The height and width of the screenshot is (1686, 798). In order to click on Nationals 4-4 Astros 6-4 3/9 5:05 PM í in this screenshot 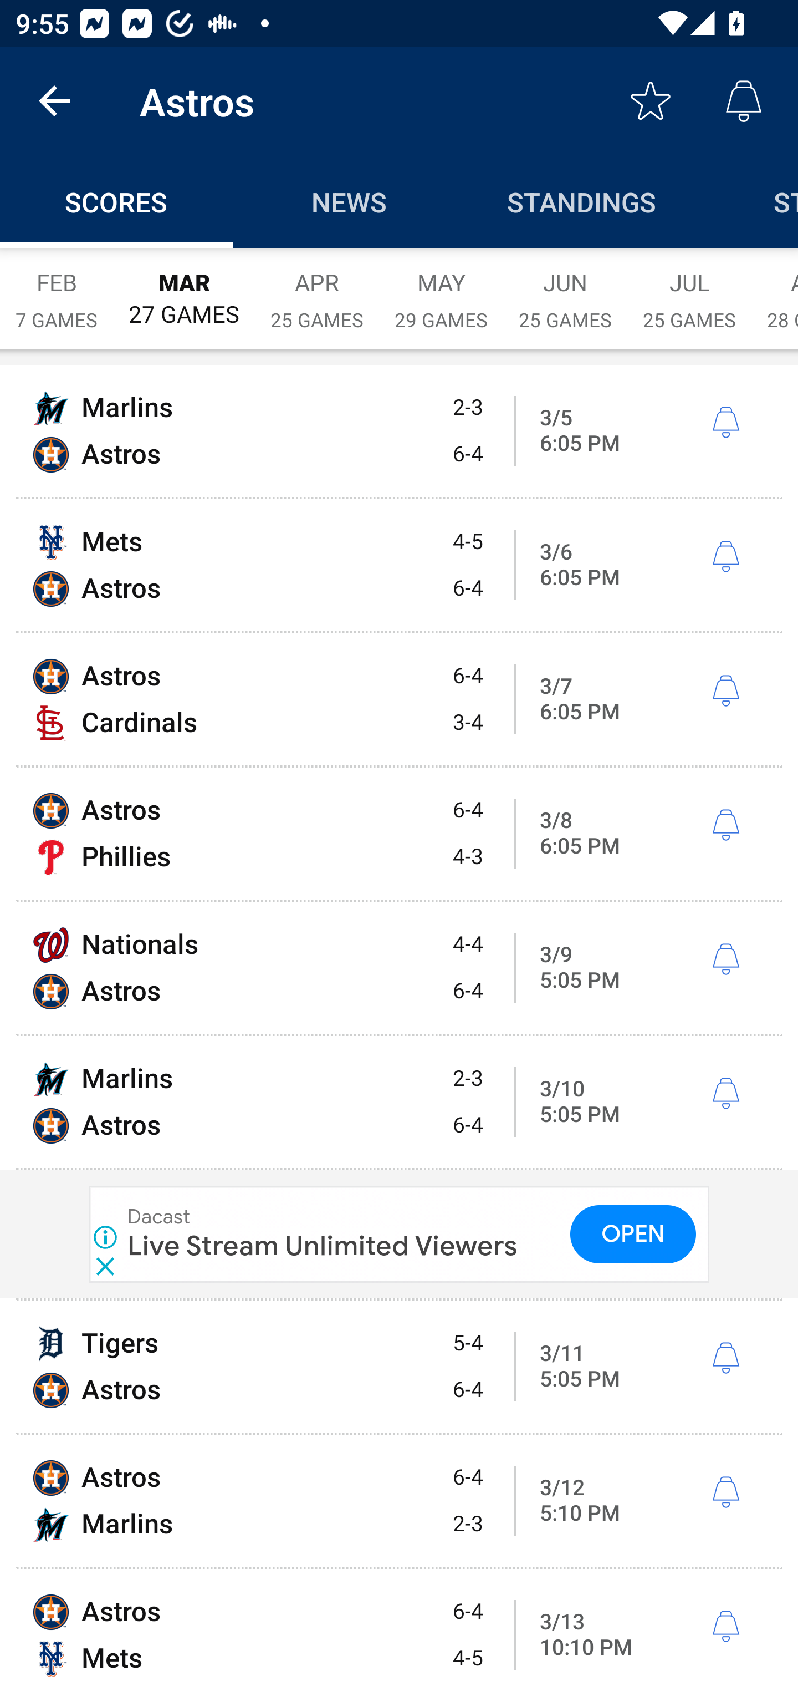, I will do `click(399, 967)`.